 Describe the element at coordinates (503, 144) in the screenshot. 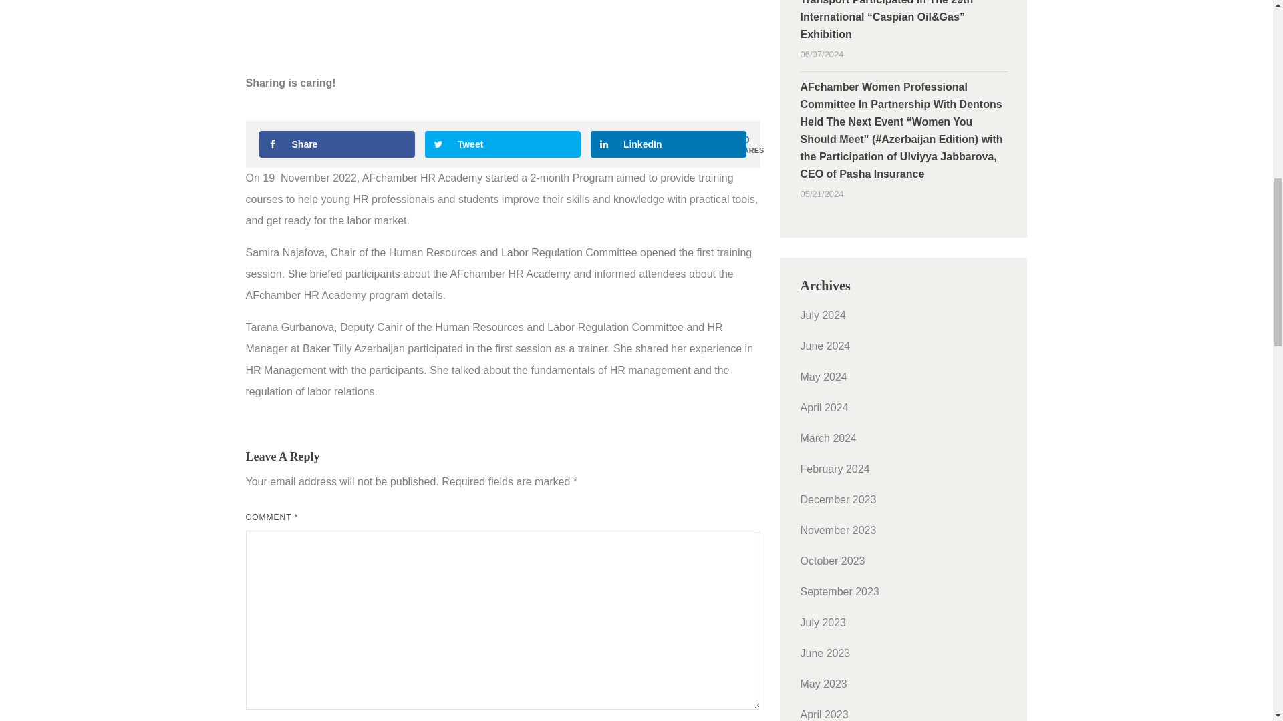

I see `Share on Twitter` at that location.